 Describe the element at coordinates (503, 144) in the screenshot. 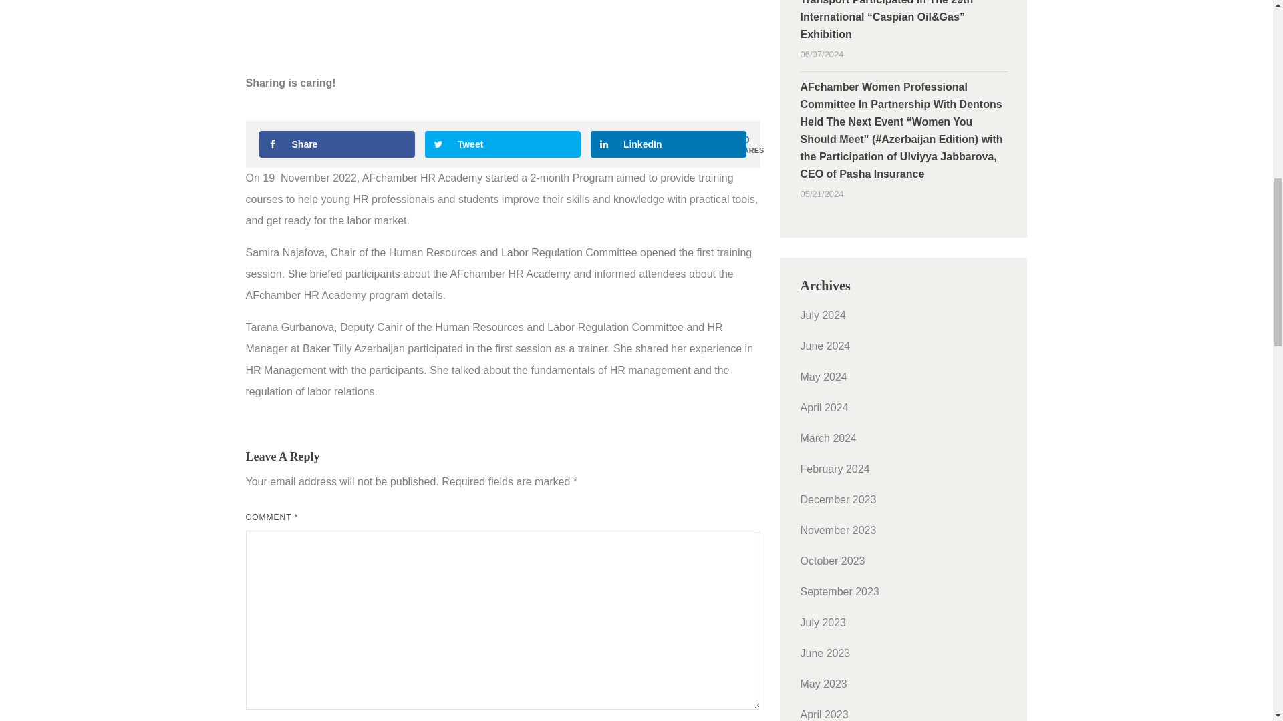

I see `Share on Twitter` at that location.